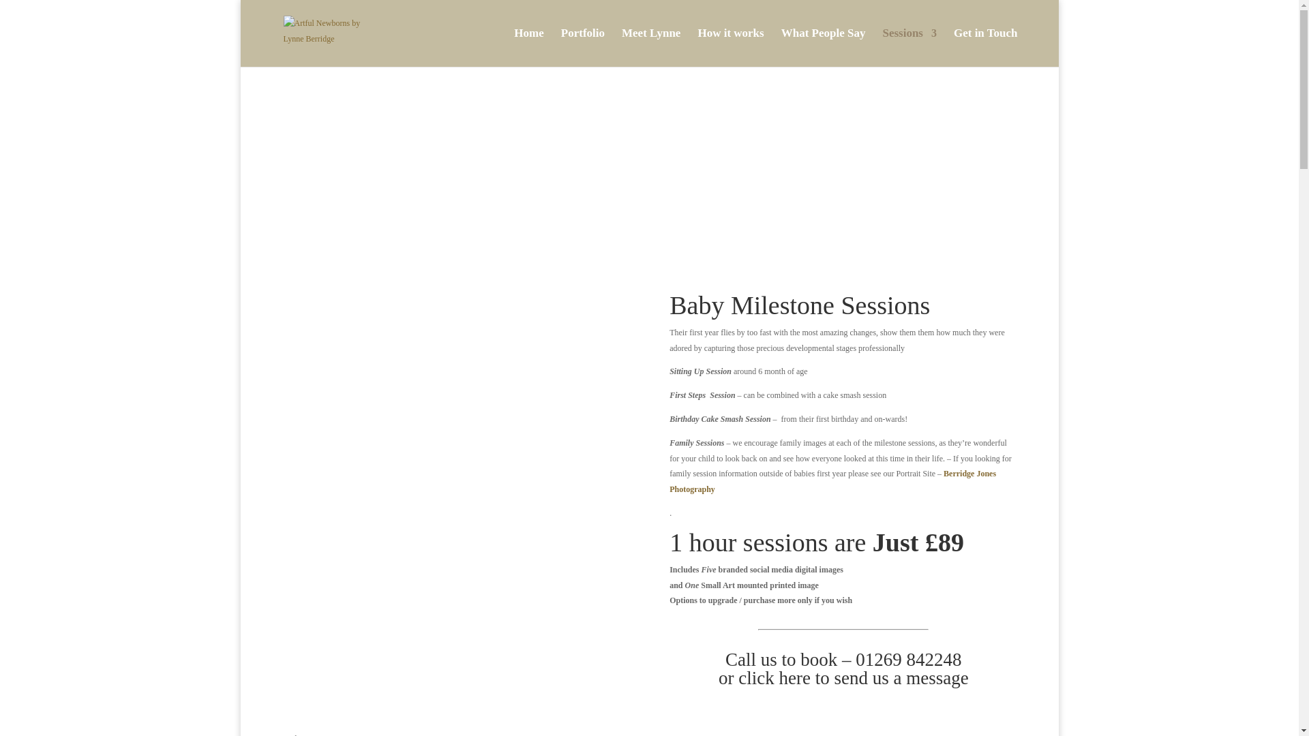 The height and width of the screenshot is (736, 1309). I want to click on Portfolio, so click(583, 48).